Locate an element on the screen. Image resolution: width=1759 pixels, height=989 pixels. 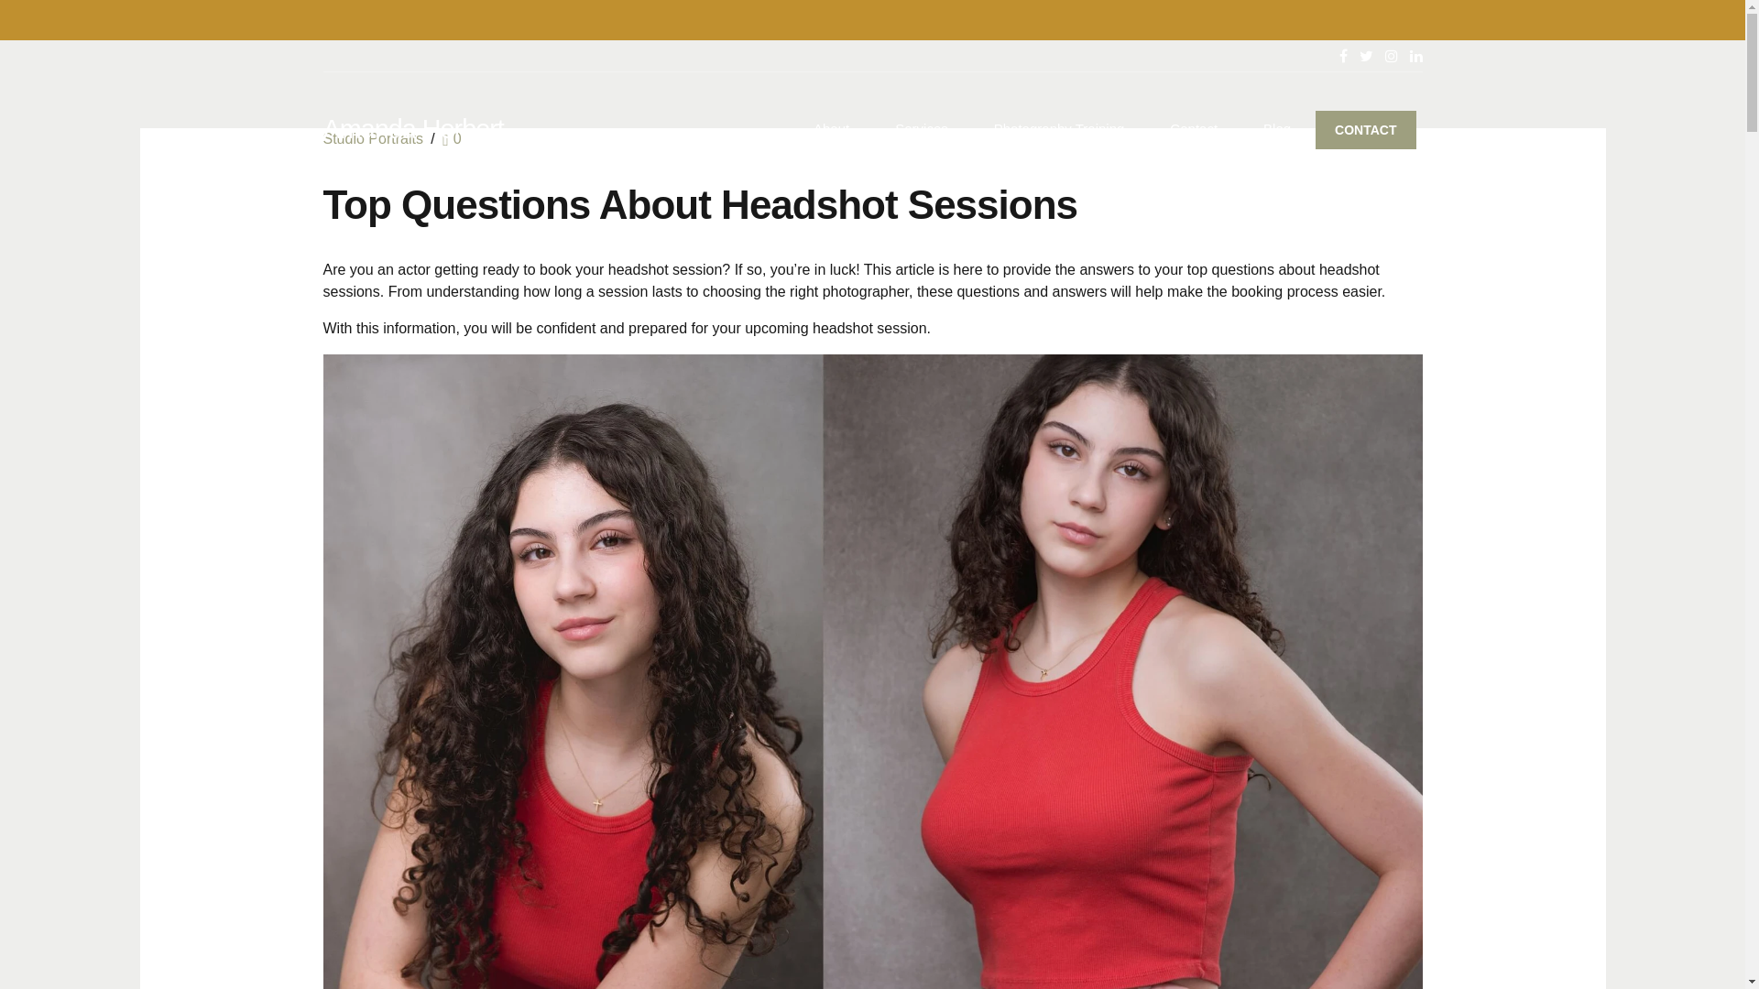
Blog is located at coordinates (1277, 129).